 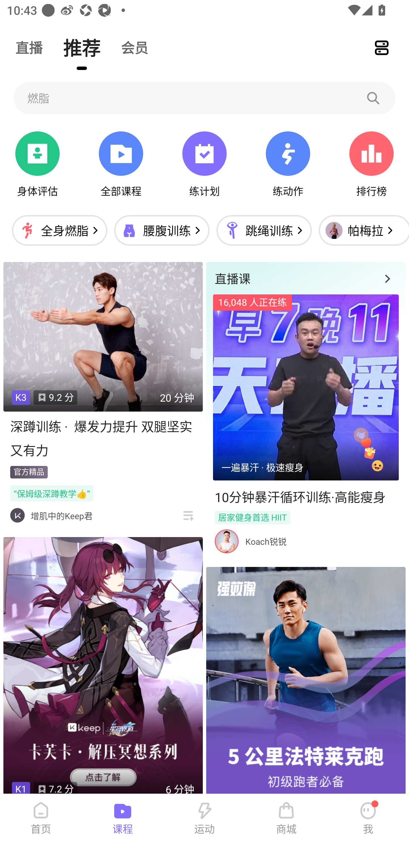 What do you see at coordinates (306, 278) in the screenshot?
I see `直播课` at bounding box center [306, 278].